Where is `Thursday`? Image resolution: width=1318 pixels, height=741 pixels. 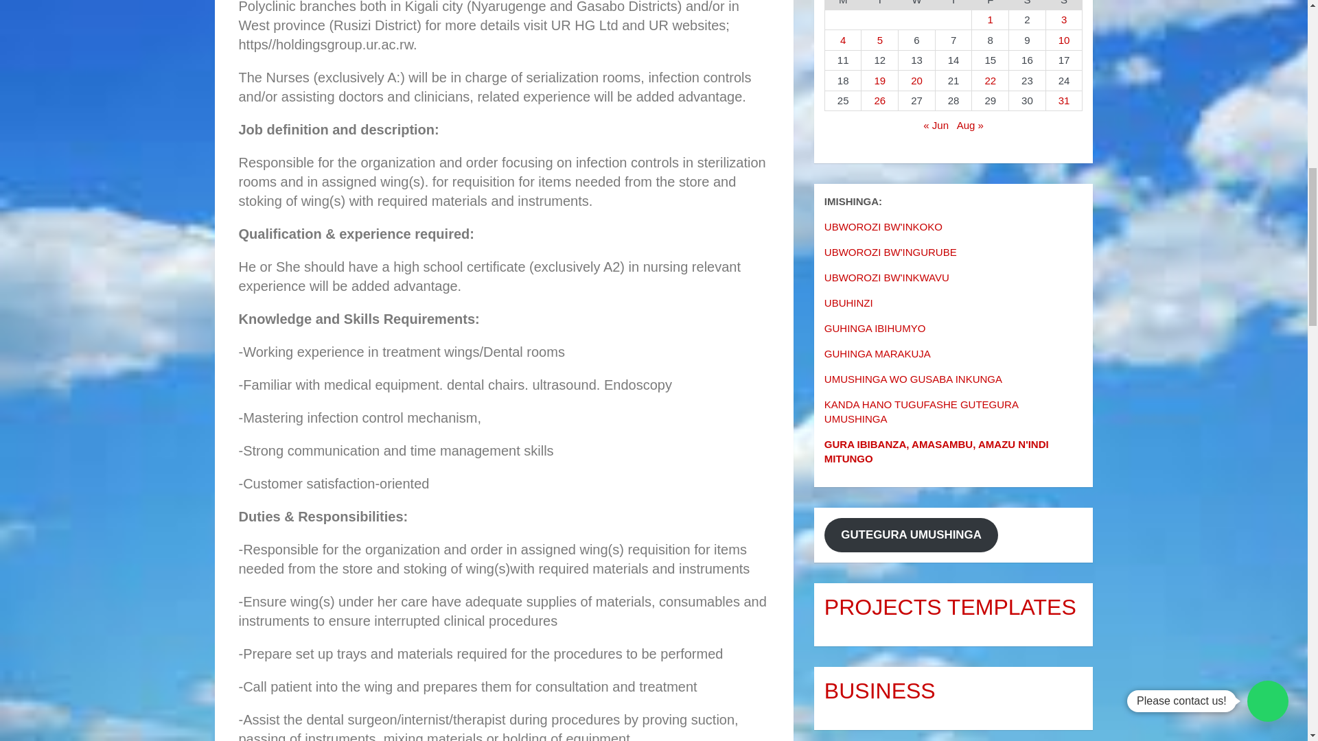 Thursday is located at coordinates (953, 5).